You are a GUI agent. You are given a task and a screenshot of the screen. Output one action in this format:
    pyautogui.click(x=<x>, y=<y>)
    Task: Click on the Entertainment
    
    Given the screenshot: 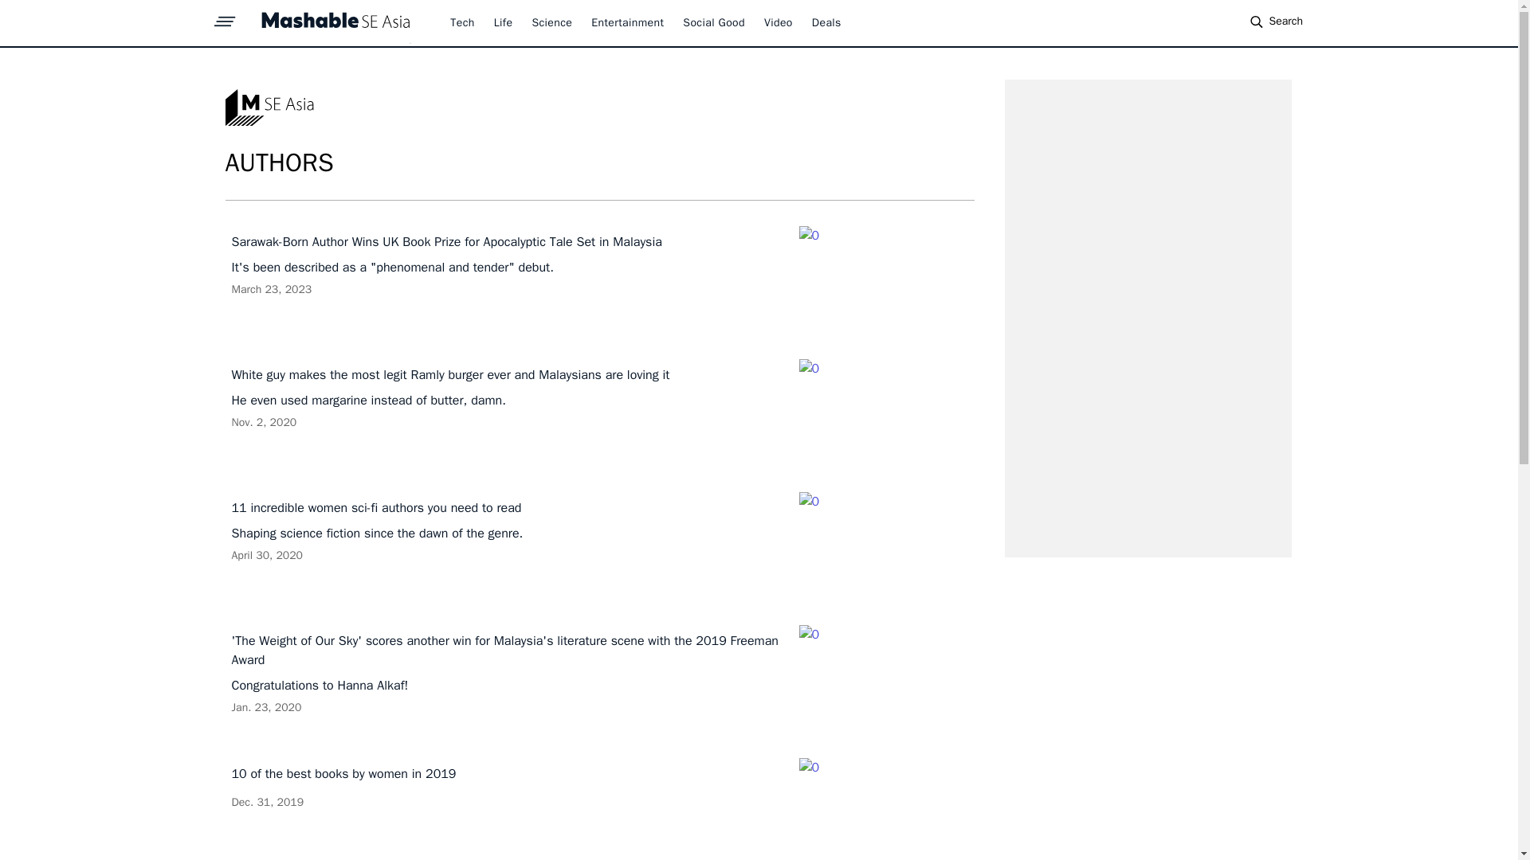 What is the action you would take?
    pyautogui.click(x=627, y=22)
    